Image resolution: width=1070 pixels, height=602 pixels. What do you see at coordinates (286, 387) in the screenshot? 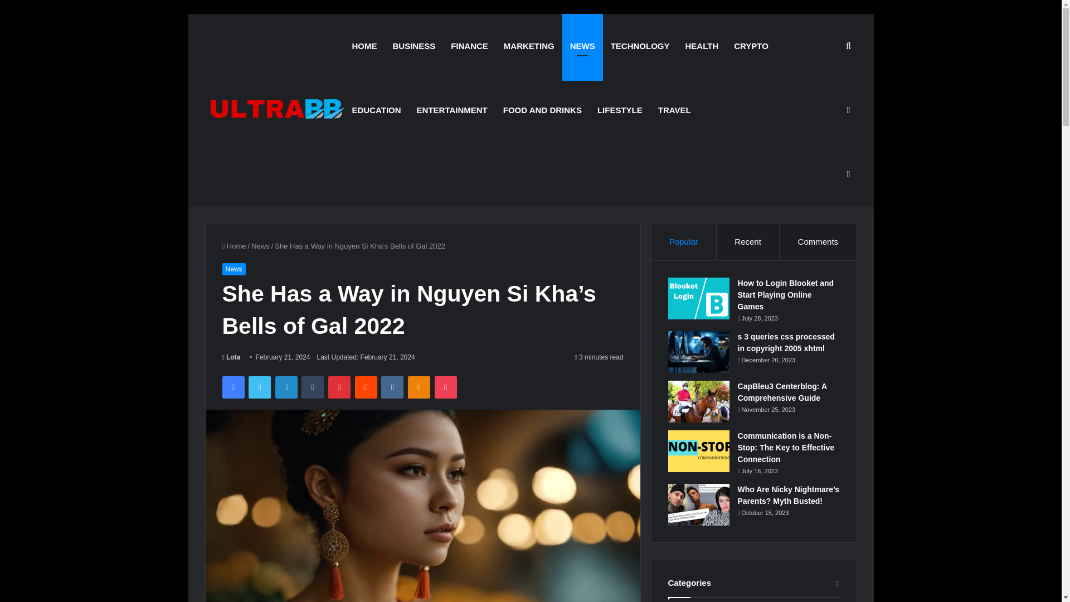
I see `LinkedIn` at bounding box center [286, 387].